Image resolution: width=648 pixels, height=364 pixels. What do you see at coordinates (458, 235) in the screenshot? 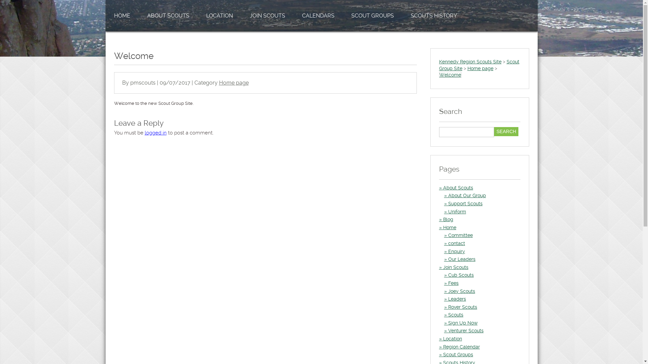
I see `Committee` at bounding box center [458, 235].